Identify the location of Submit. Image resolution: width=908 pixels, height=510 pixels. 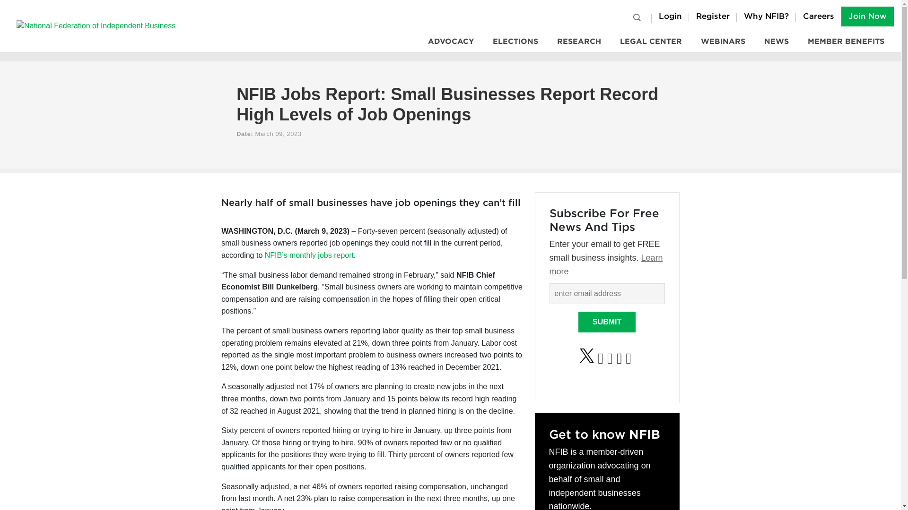
(607, 322).